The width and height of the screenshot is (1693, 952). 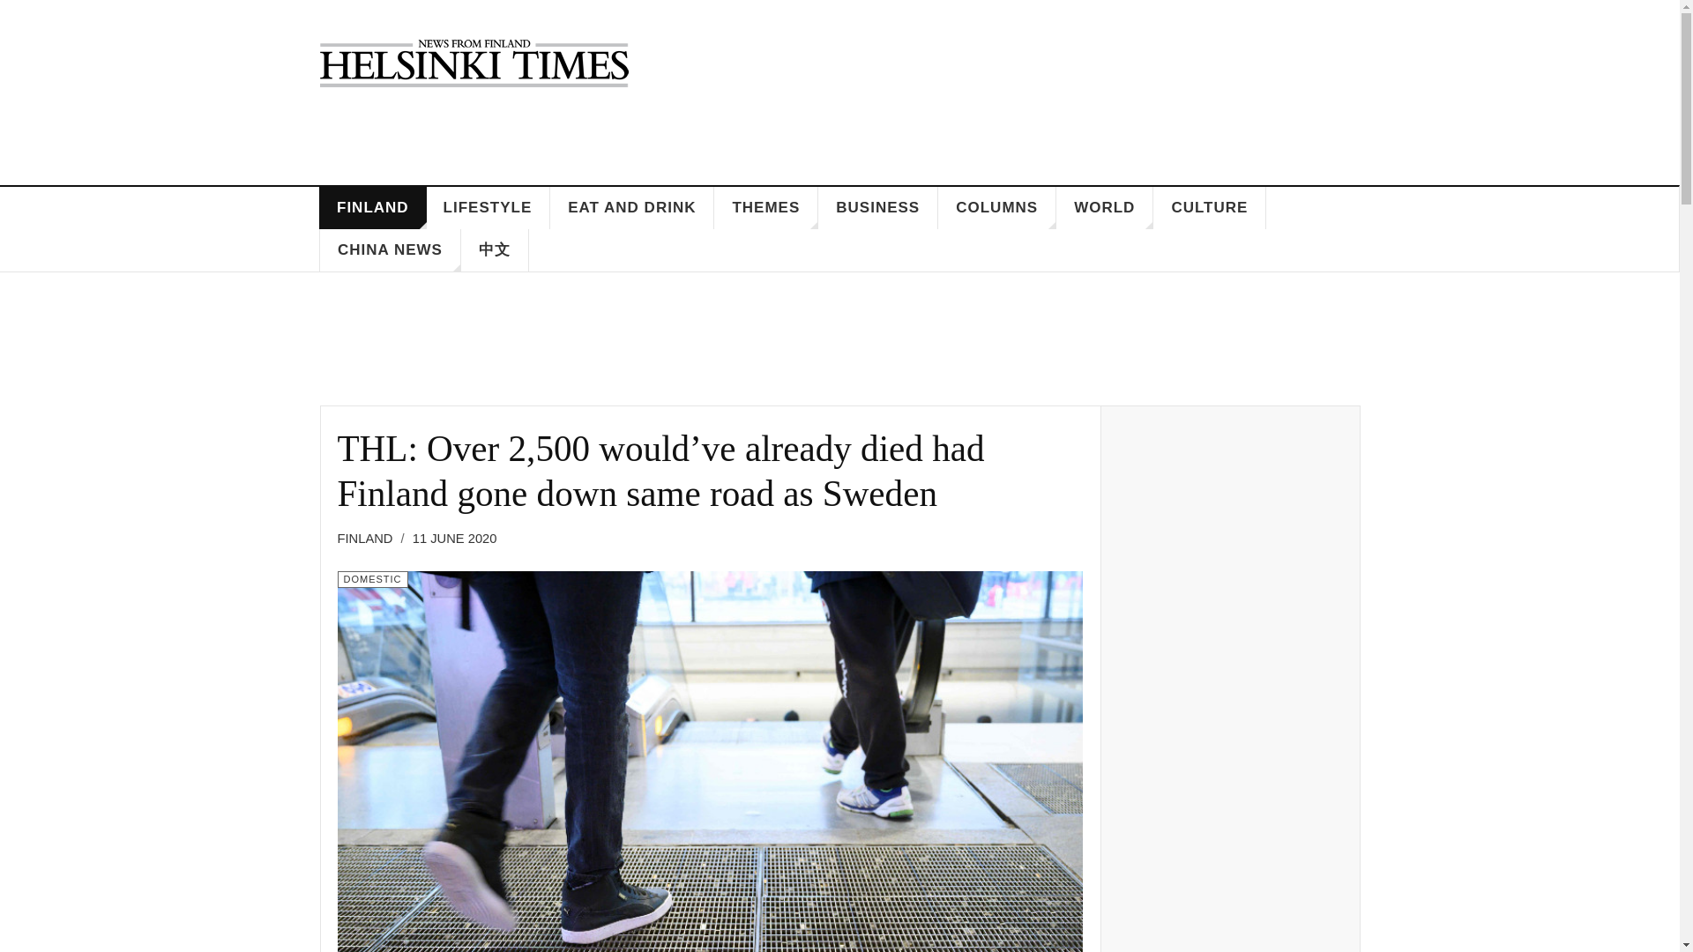 I want to click on Published: , so click(x=455, y=539).